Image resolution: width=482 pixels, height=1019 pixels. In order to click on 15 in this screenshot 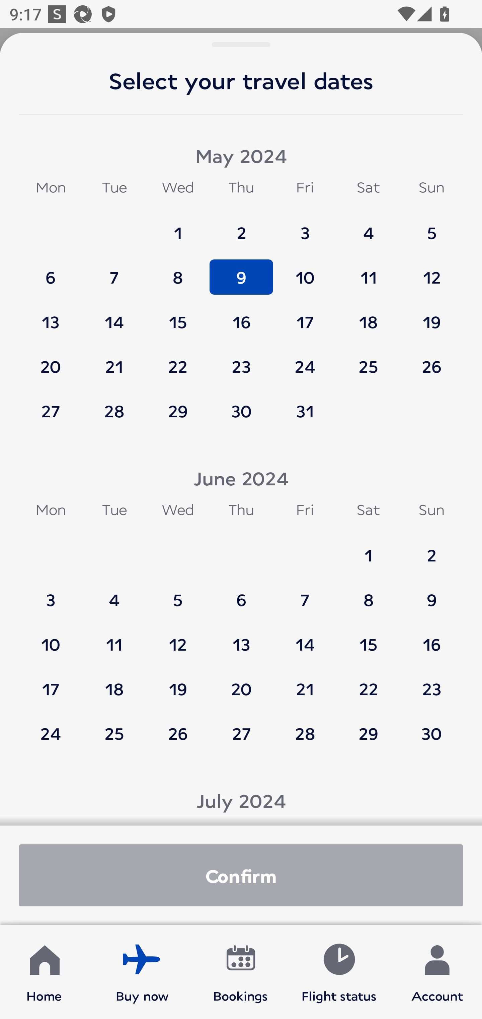, I will do `click(368, 638)`.